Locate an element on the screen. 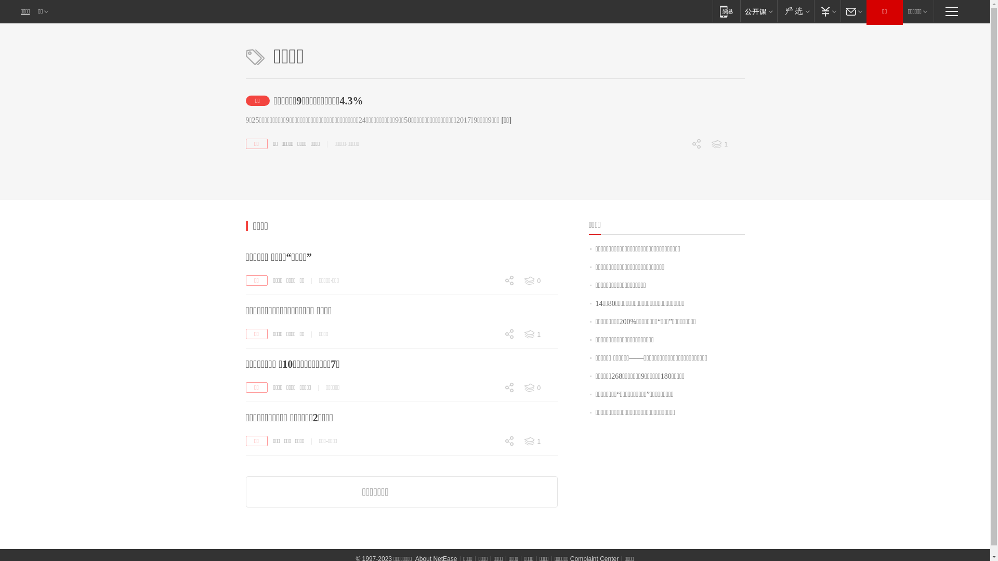 The height and width of the screenshot is (561, 998). 0 is located at coordinates (489, 514).